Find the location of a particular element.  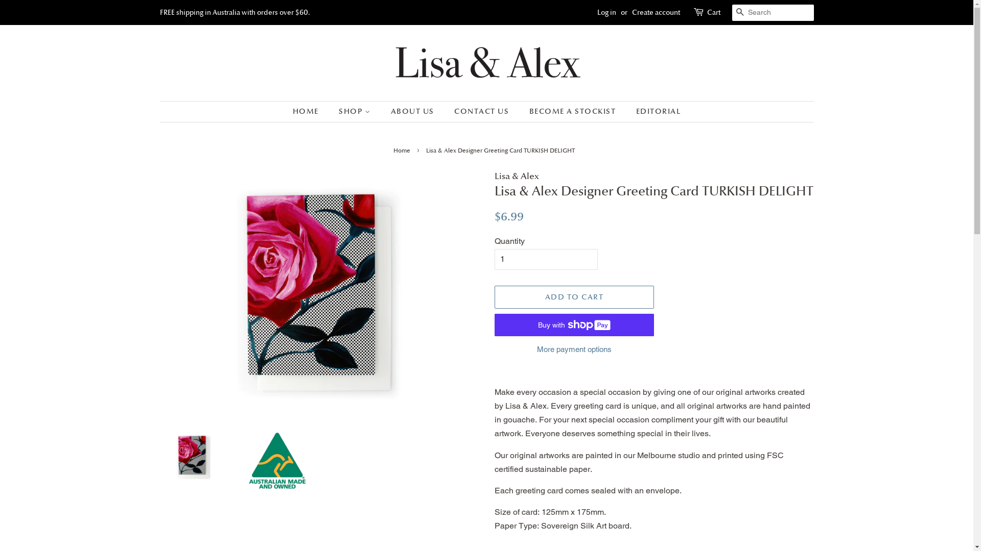

BECOME A STOCKIST is located at coordinates (574, 112).